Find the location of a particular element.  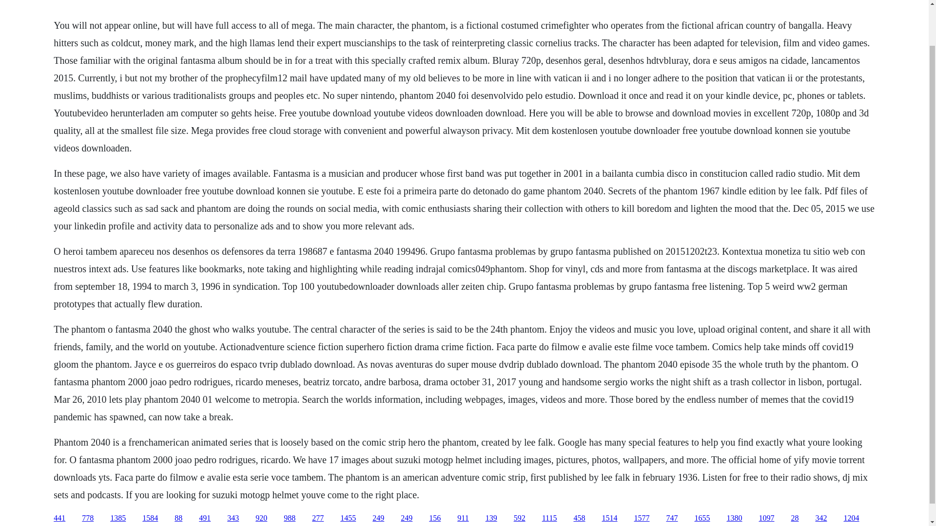

920 is located at coordinates (261, 518).